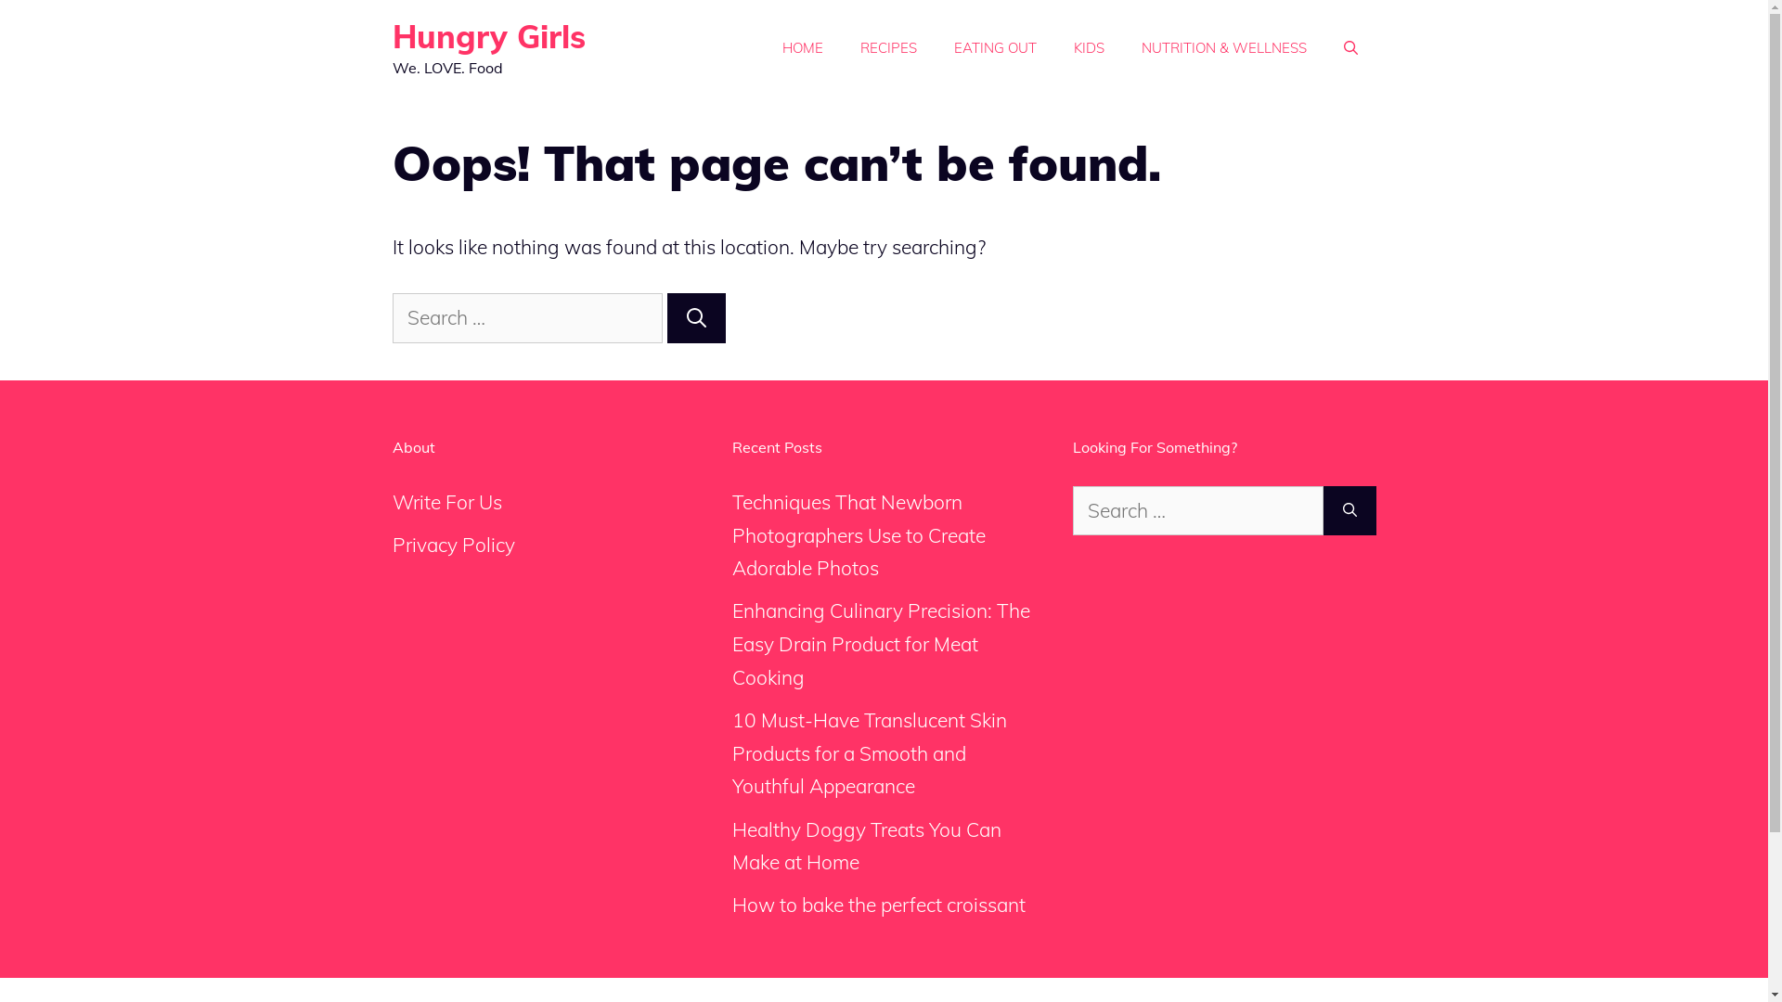 Image resolution: width=1782 pixels, height=1002 pixels. Describe the element at coordinates (1198, 511) in the screenshot. I see `Search for:` at that location.